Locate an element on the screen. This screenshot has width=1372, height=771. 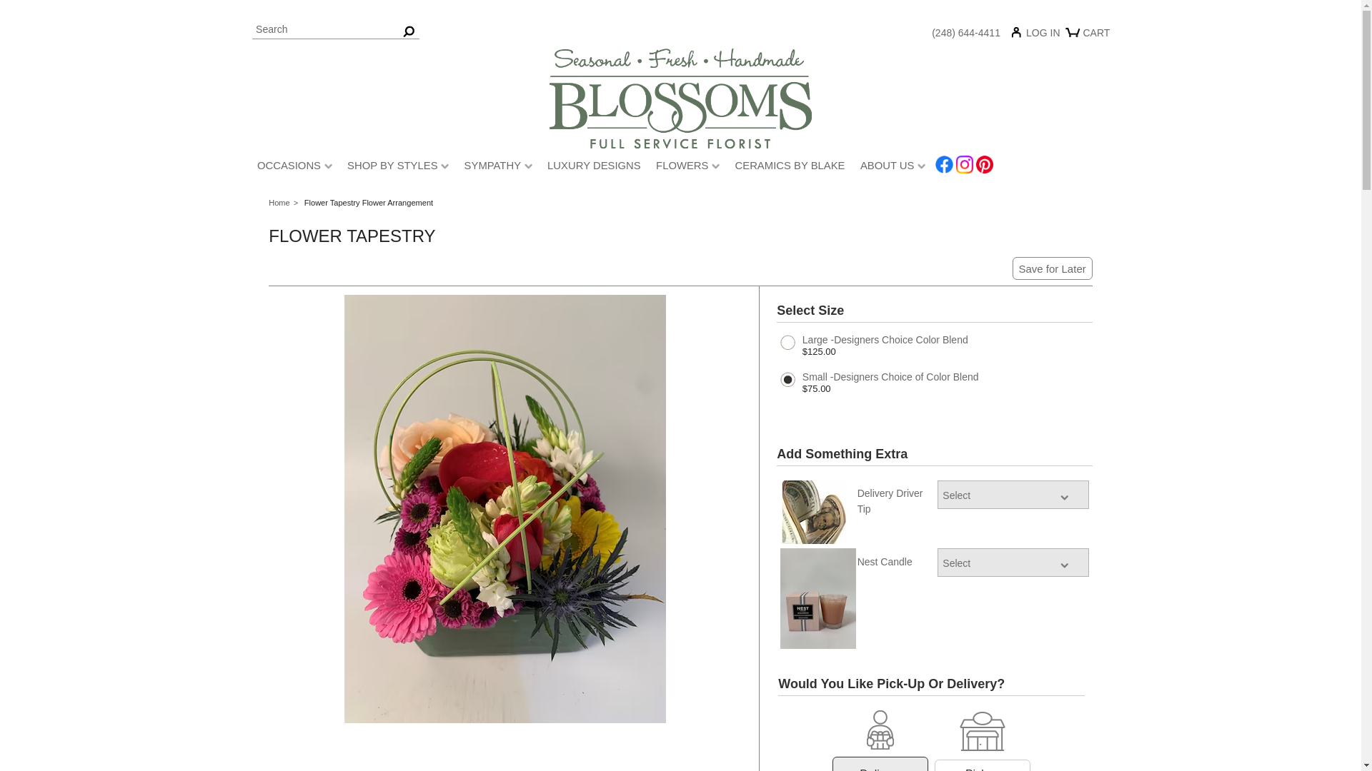
Search is located at coordinates (334, 30).